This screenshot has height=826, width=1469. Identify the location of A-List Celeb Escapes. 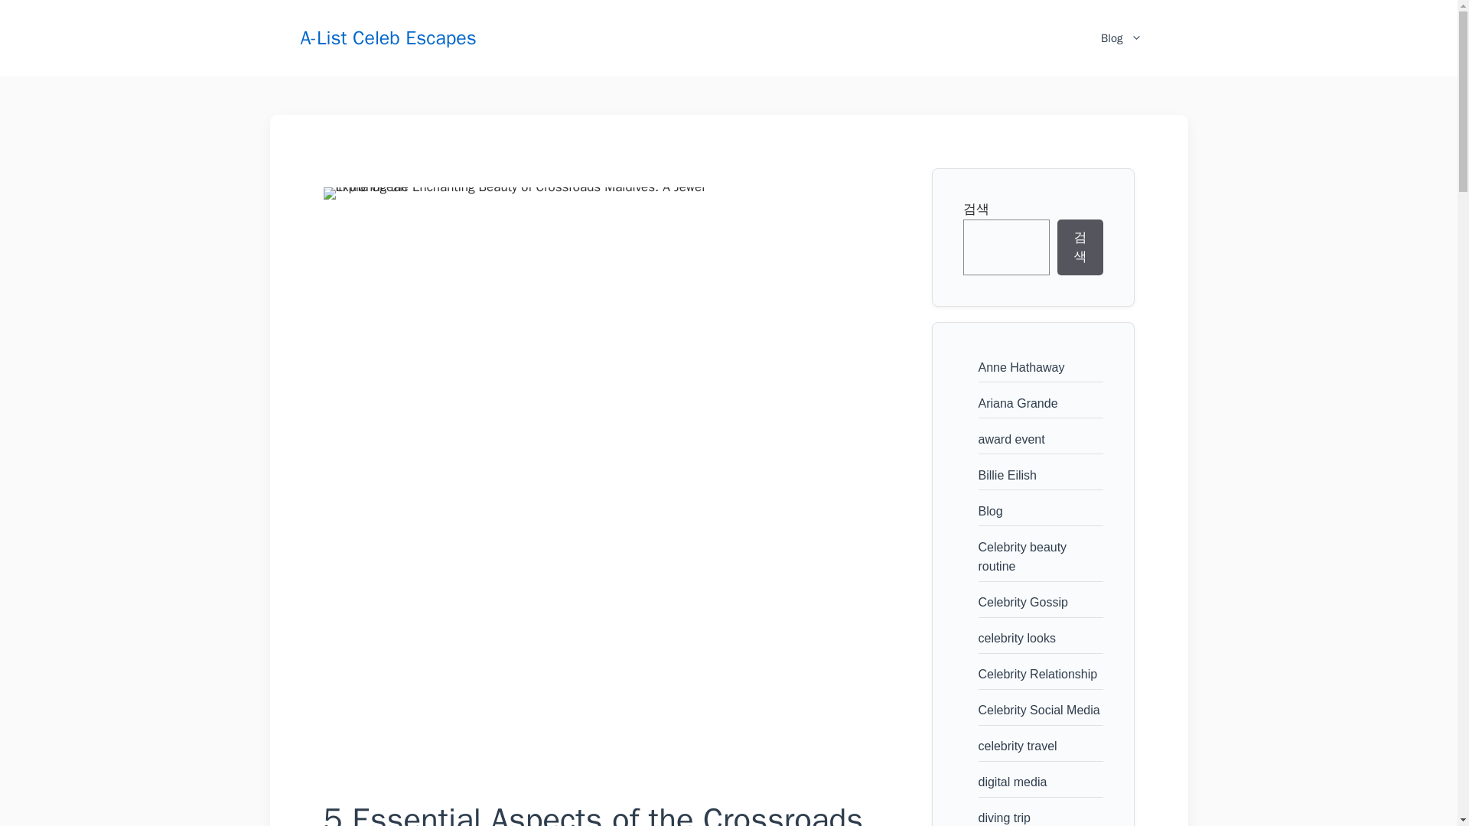
(387, 37).